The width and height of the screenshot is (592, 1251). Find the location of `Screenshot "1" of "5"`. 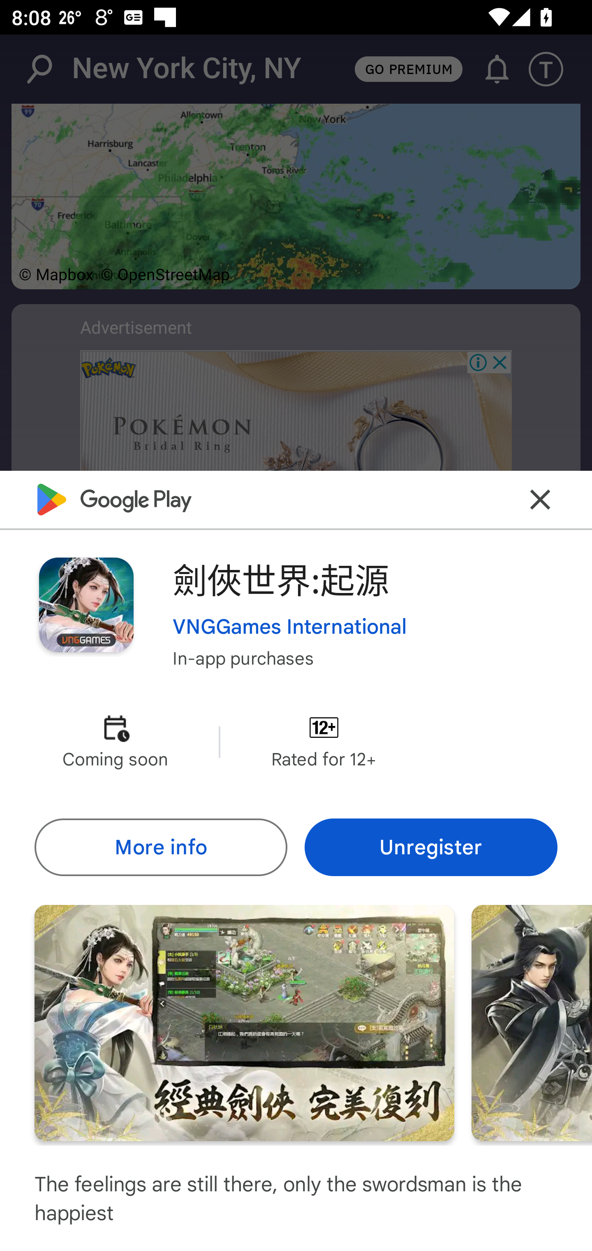

Screenshot "1" of "5" is located at coordinates (244, 1022).